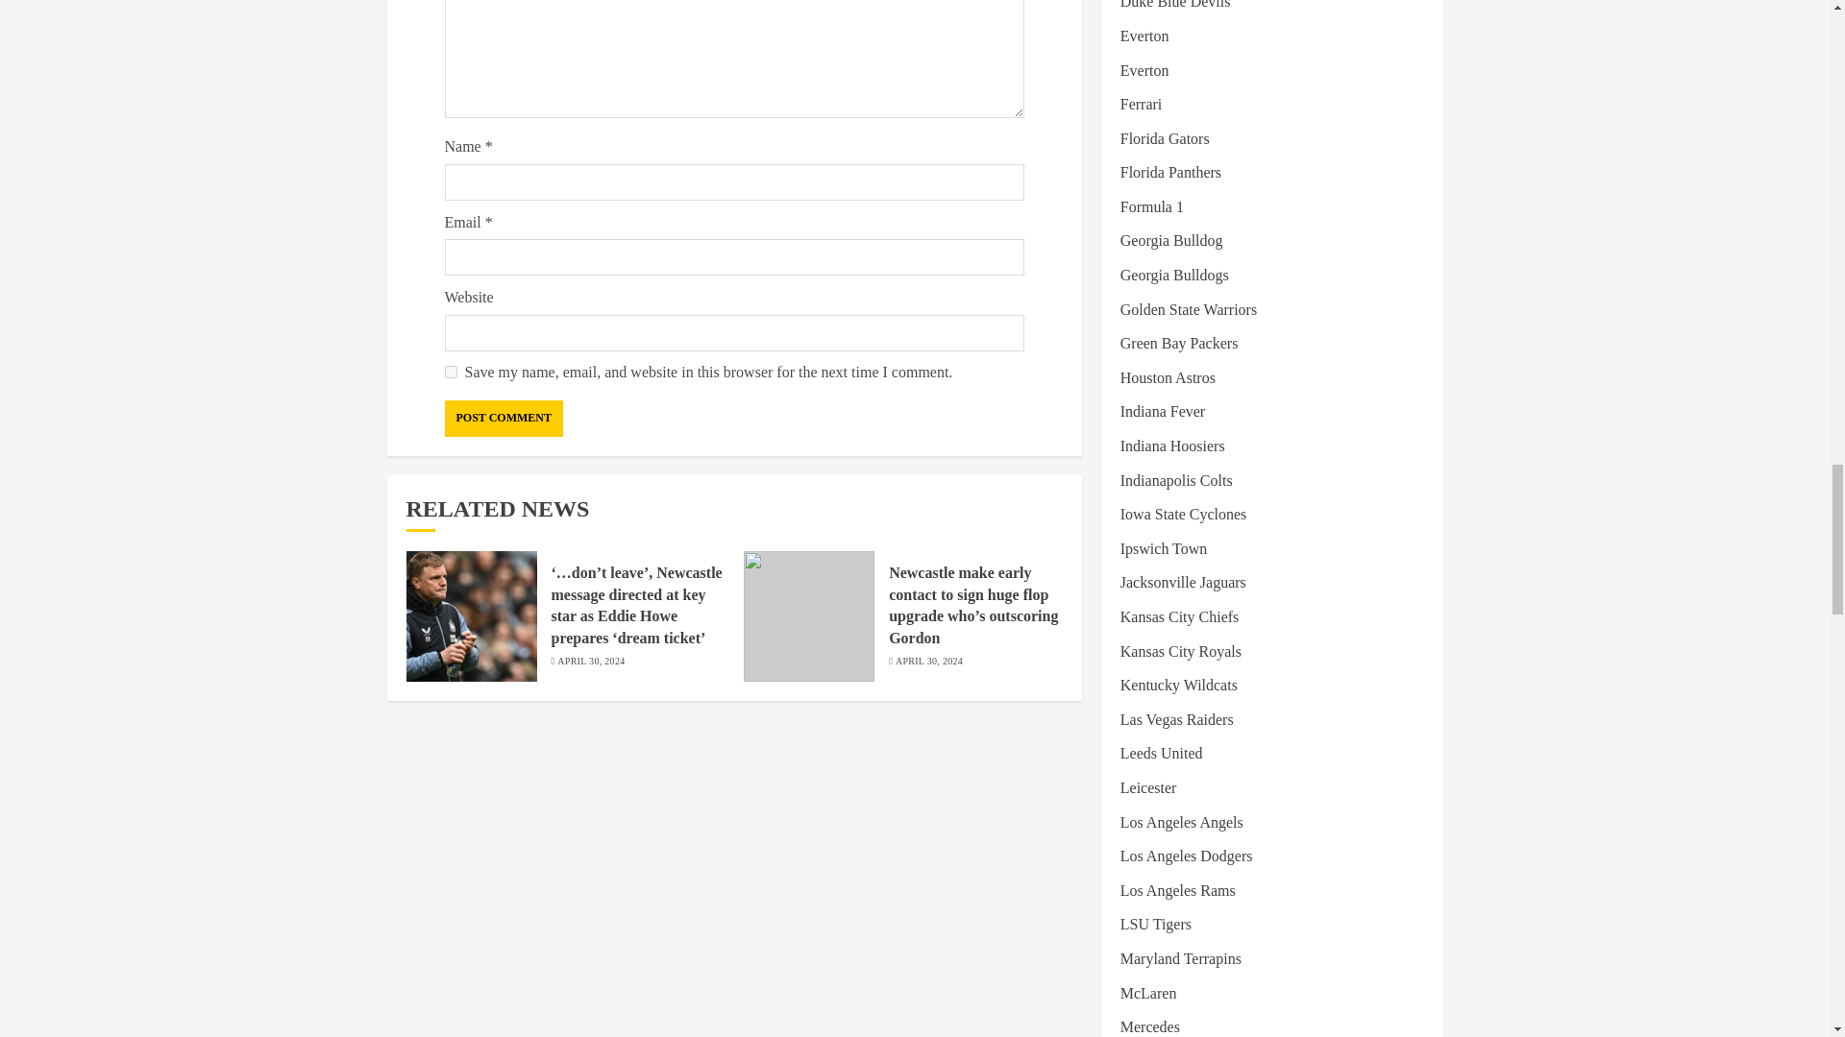 The width and height of the screenshot is (1845, 1037). What do you see at coordinates (590, 661) in the screenshot?
I see `APRIL 30, 2024` at bounding box center [590, 661].